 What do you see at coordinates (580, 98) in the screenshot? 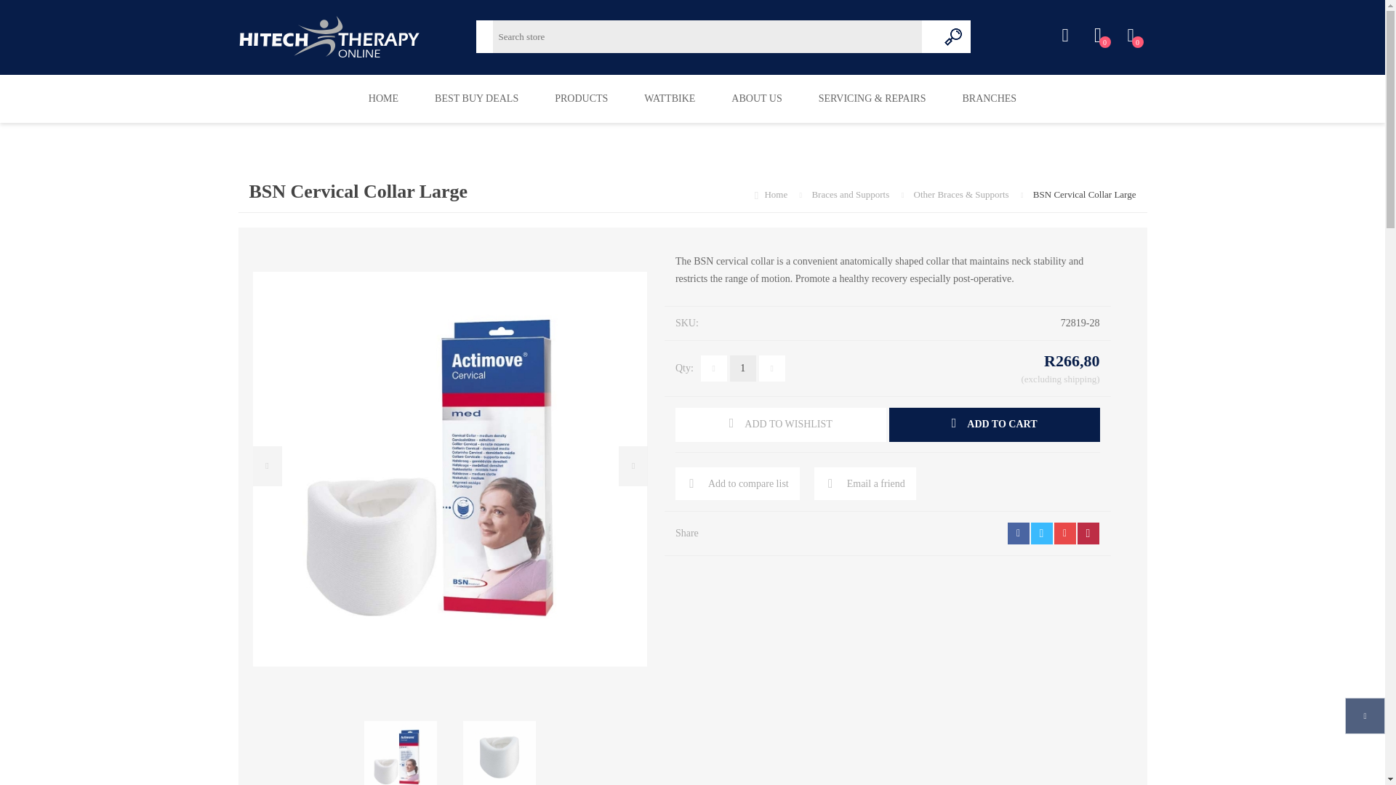
I see `PRODUCTS` at bounding box center [580, 98].